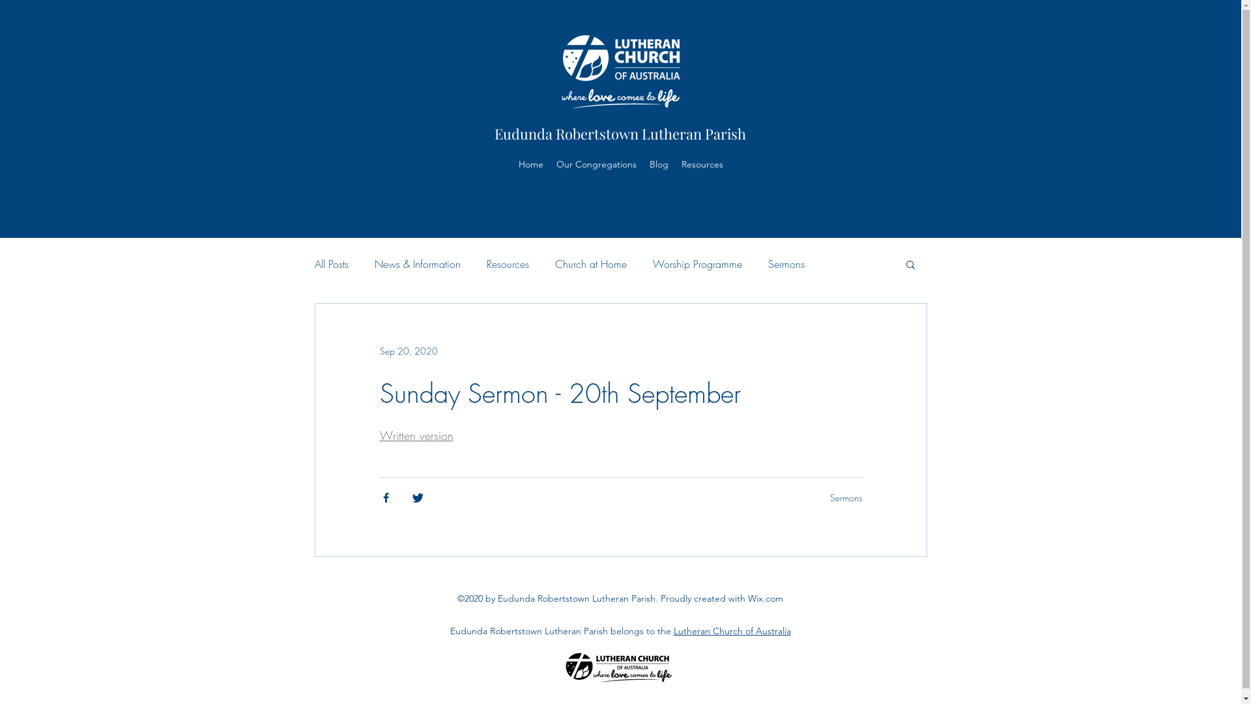 This screenshot has width=1251, height=704. Describe the element at coordinates (659, 164) in the screenshot. I see `Blog` at that location.